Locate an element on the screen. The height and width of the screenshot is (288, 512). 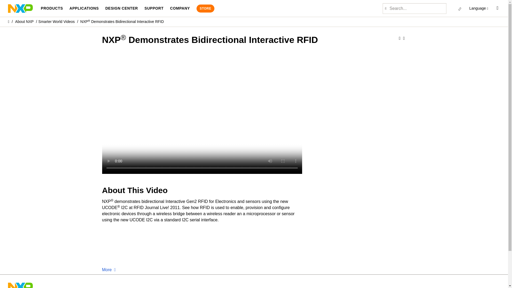
COMPANY is located at coordinates (180, 8).